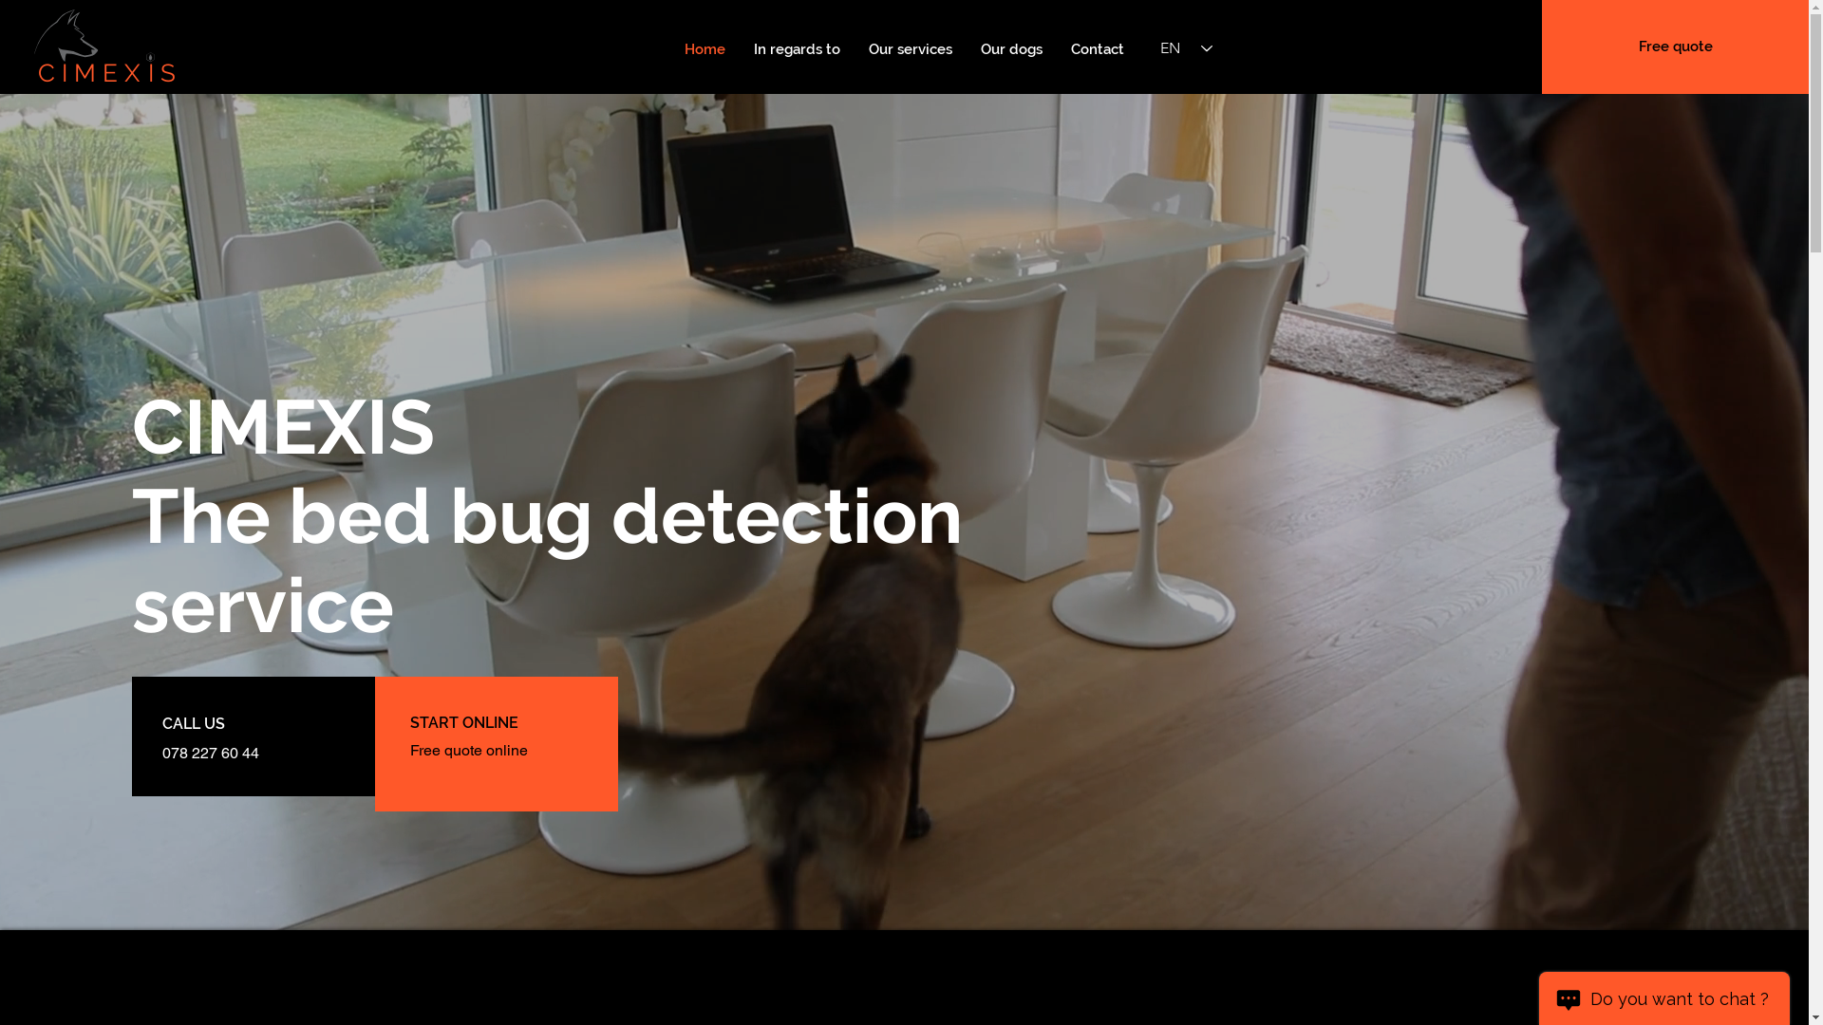  Describe the element at coordinates (1675, 47) in the screenshot. I see `Free quote` at that location.